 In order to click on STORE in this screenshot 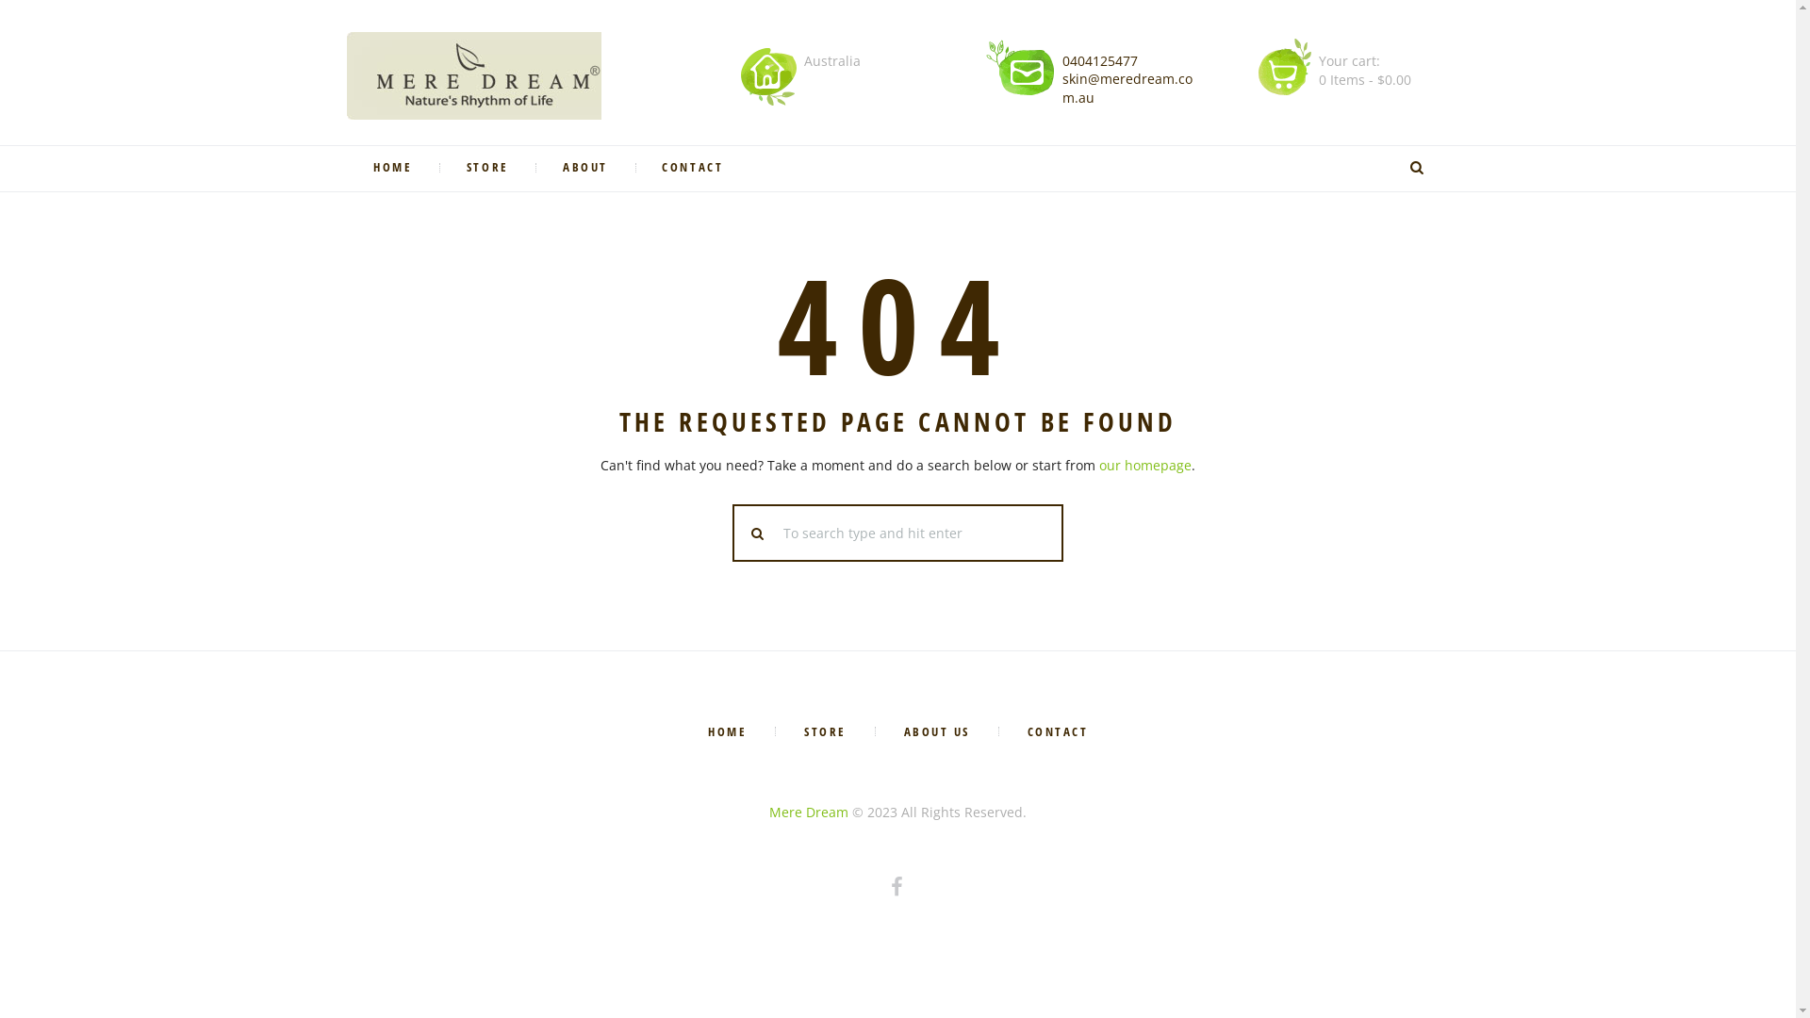, I will do `click(826, 731)`.